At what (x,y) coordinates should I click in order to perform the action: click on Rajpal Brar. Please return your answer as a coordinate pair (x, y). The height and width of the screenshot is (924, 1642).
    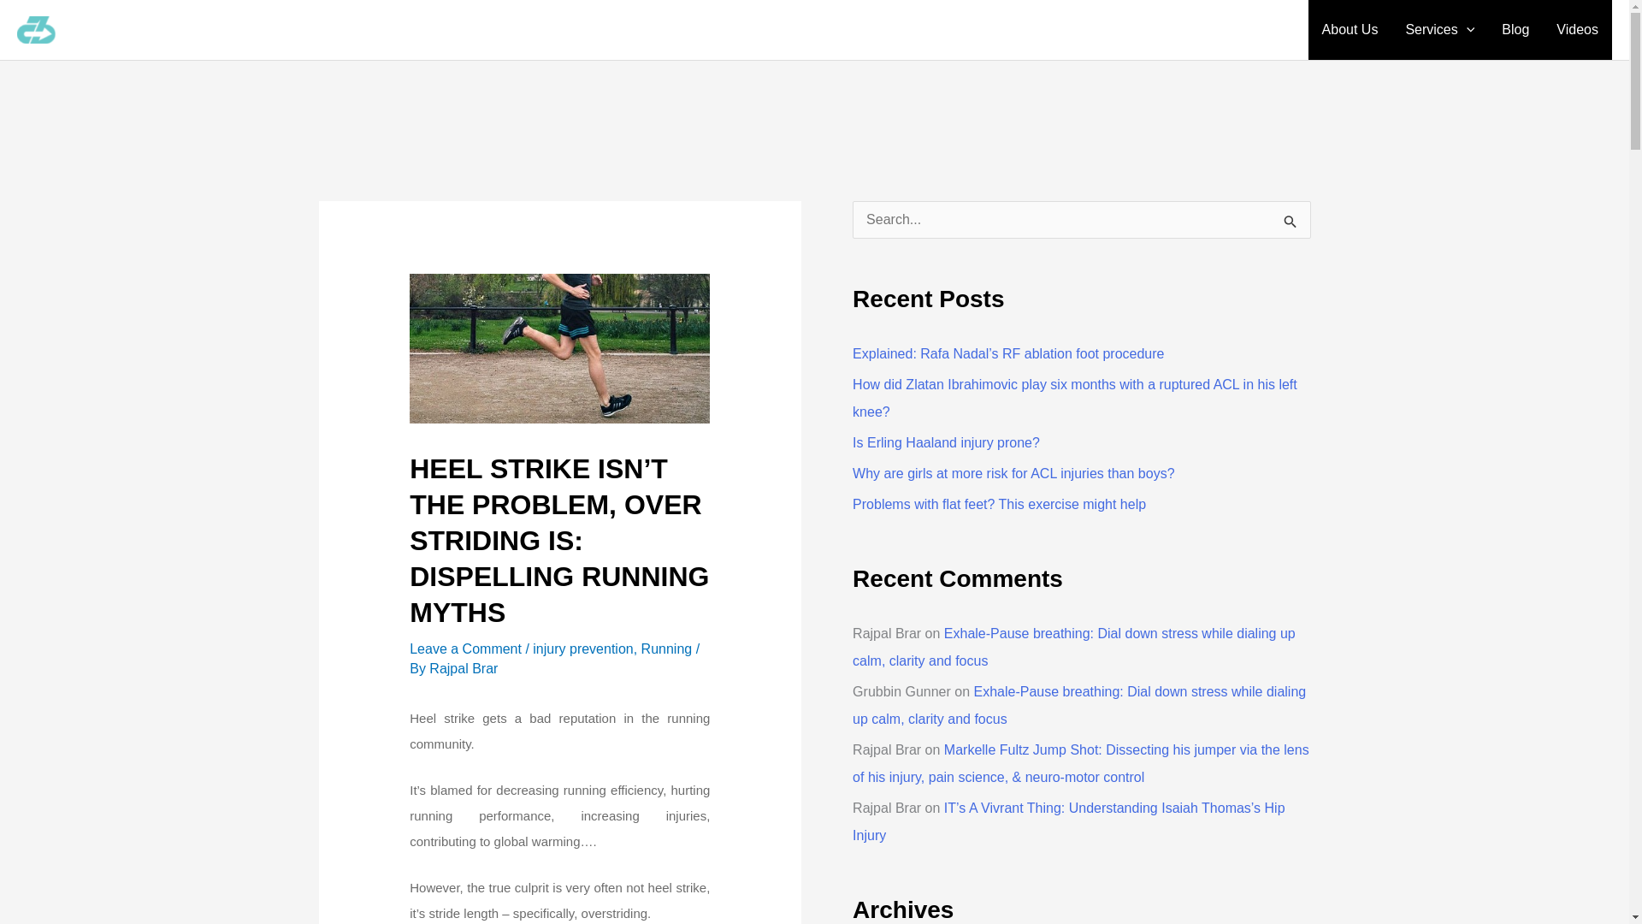
    Looking at the image, I should click on (463, 668).